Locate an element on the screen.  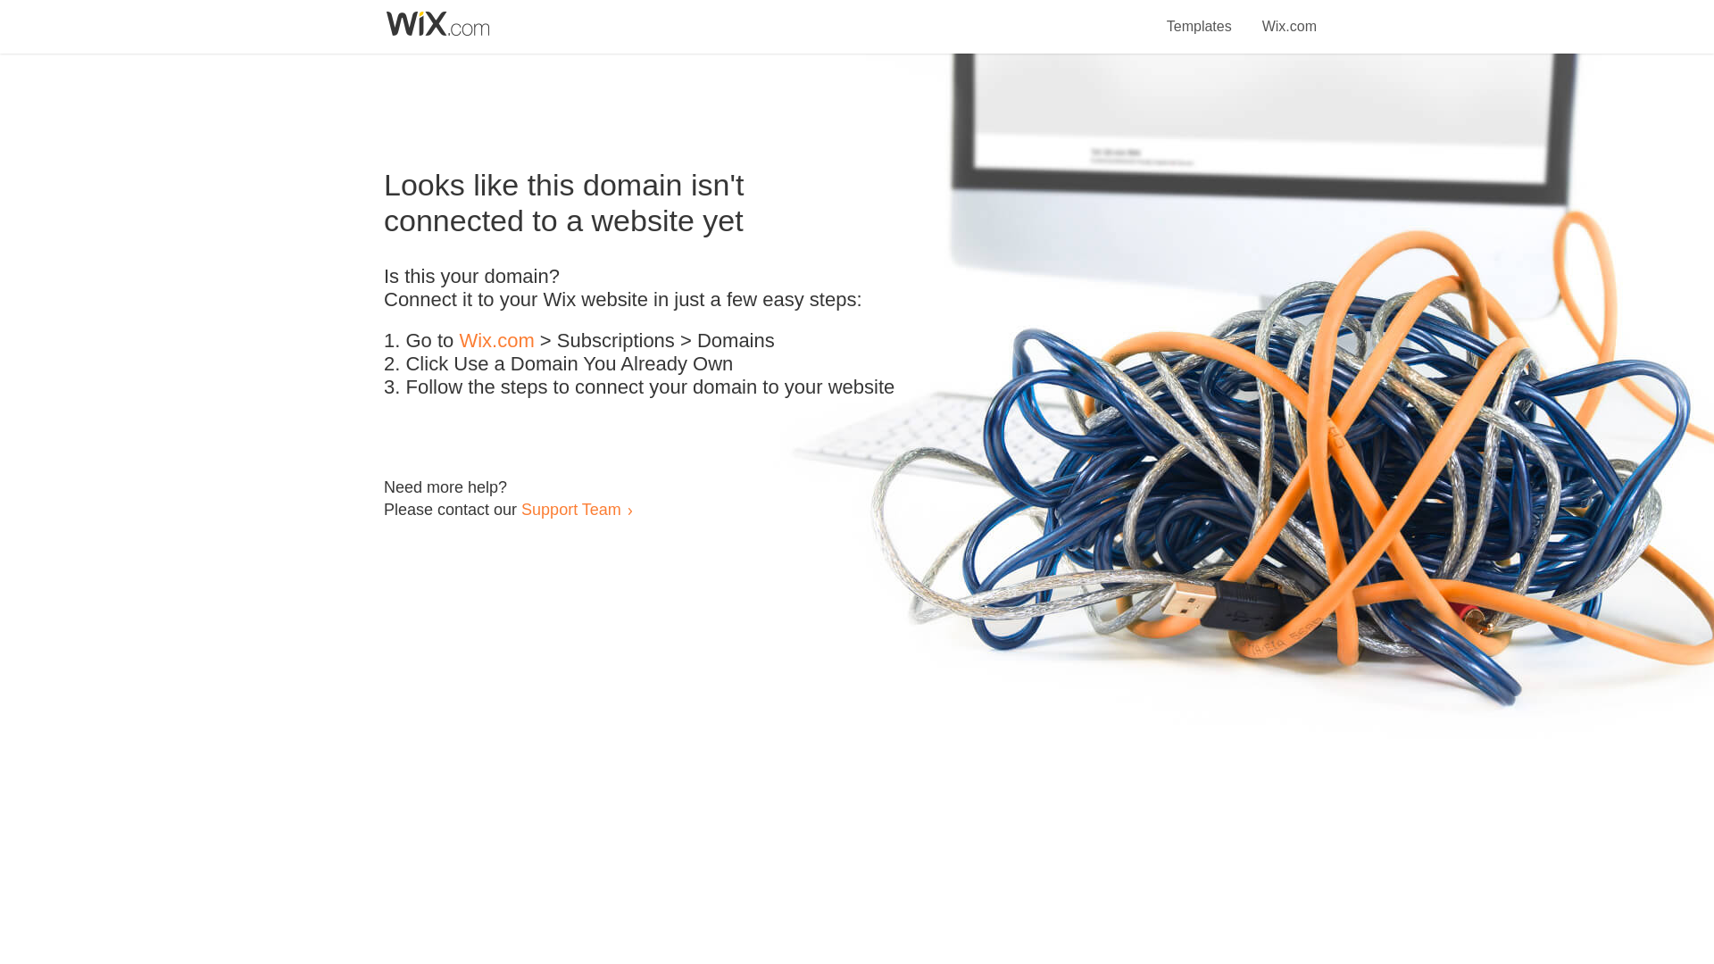
Wix.com is located at coordinates (496, 341).